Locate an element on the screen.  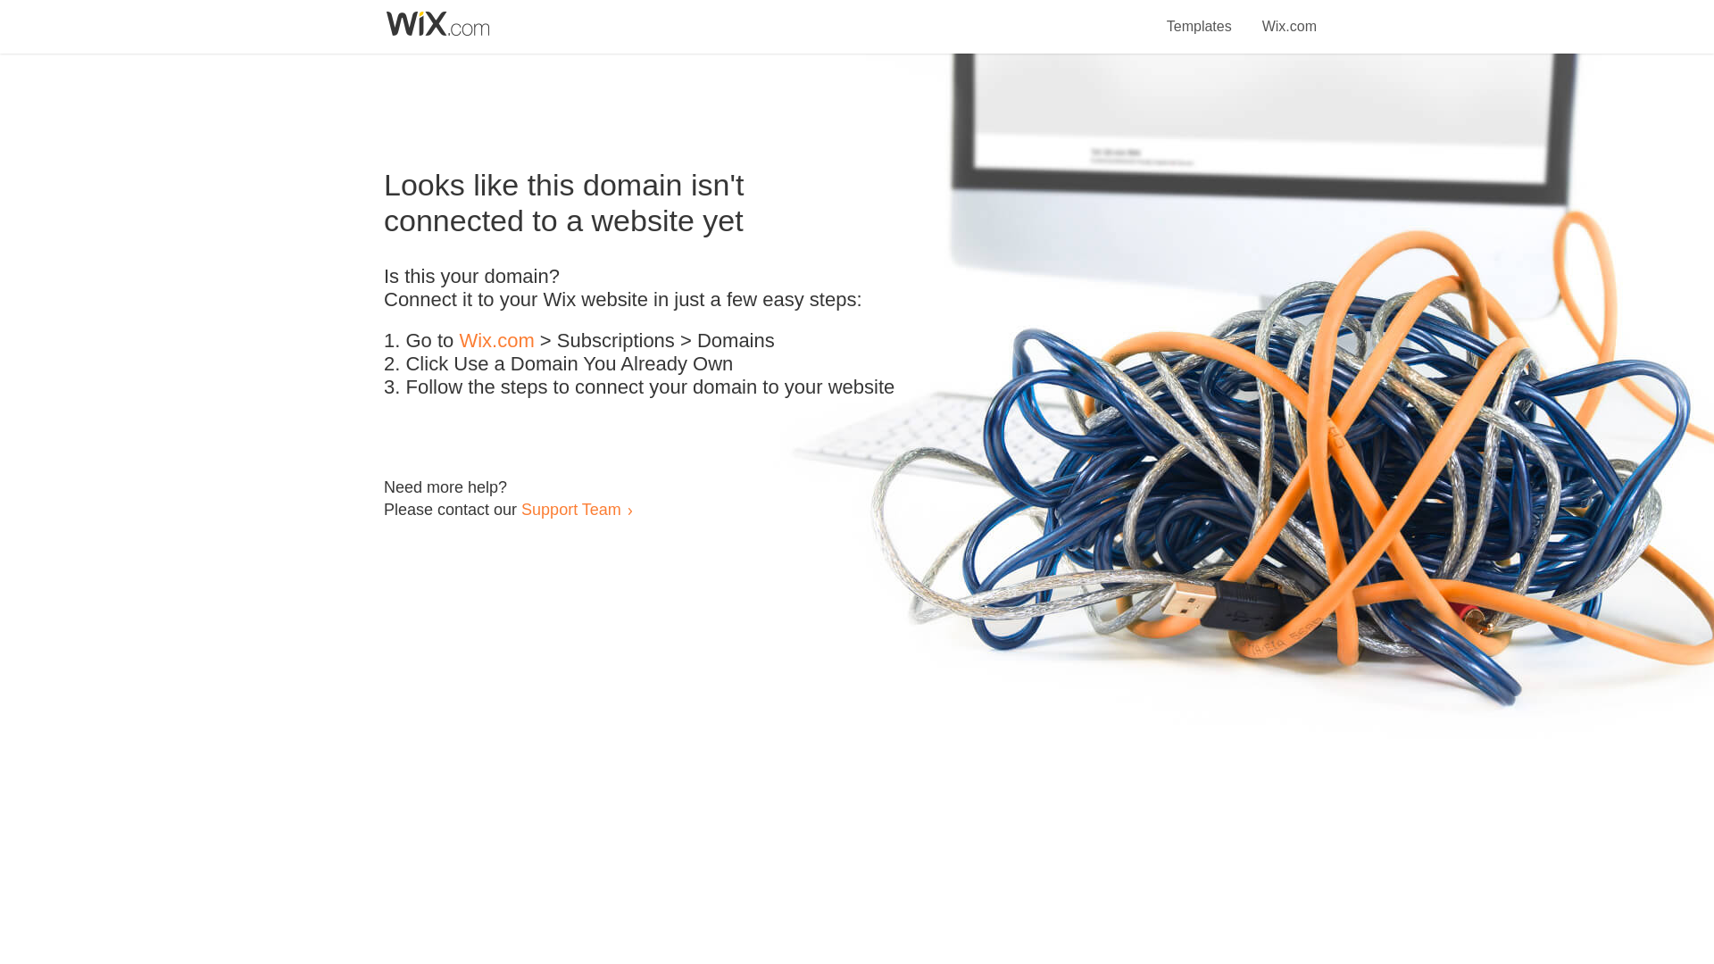
Wix.com is located at coordinates (496, 341).